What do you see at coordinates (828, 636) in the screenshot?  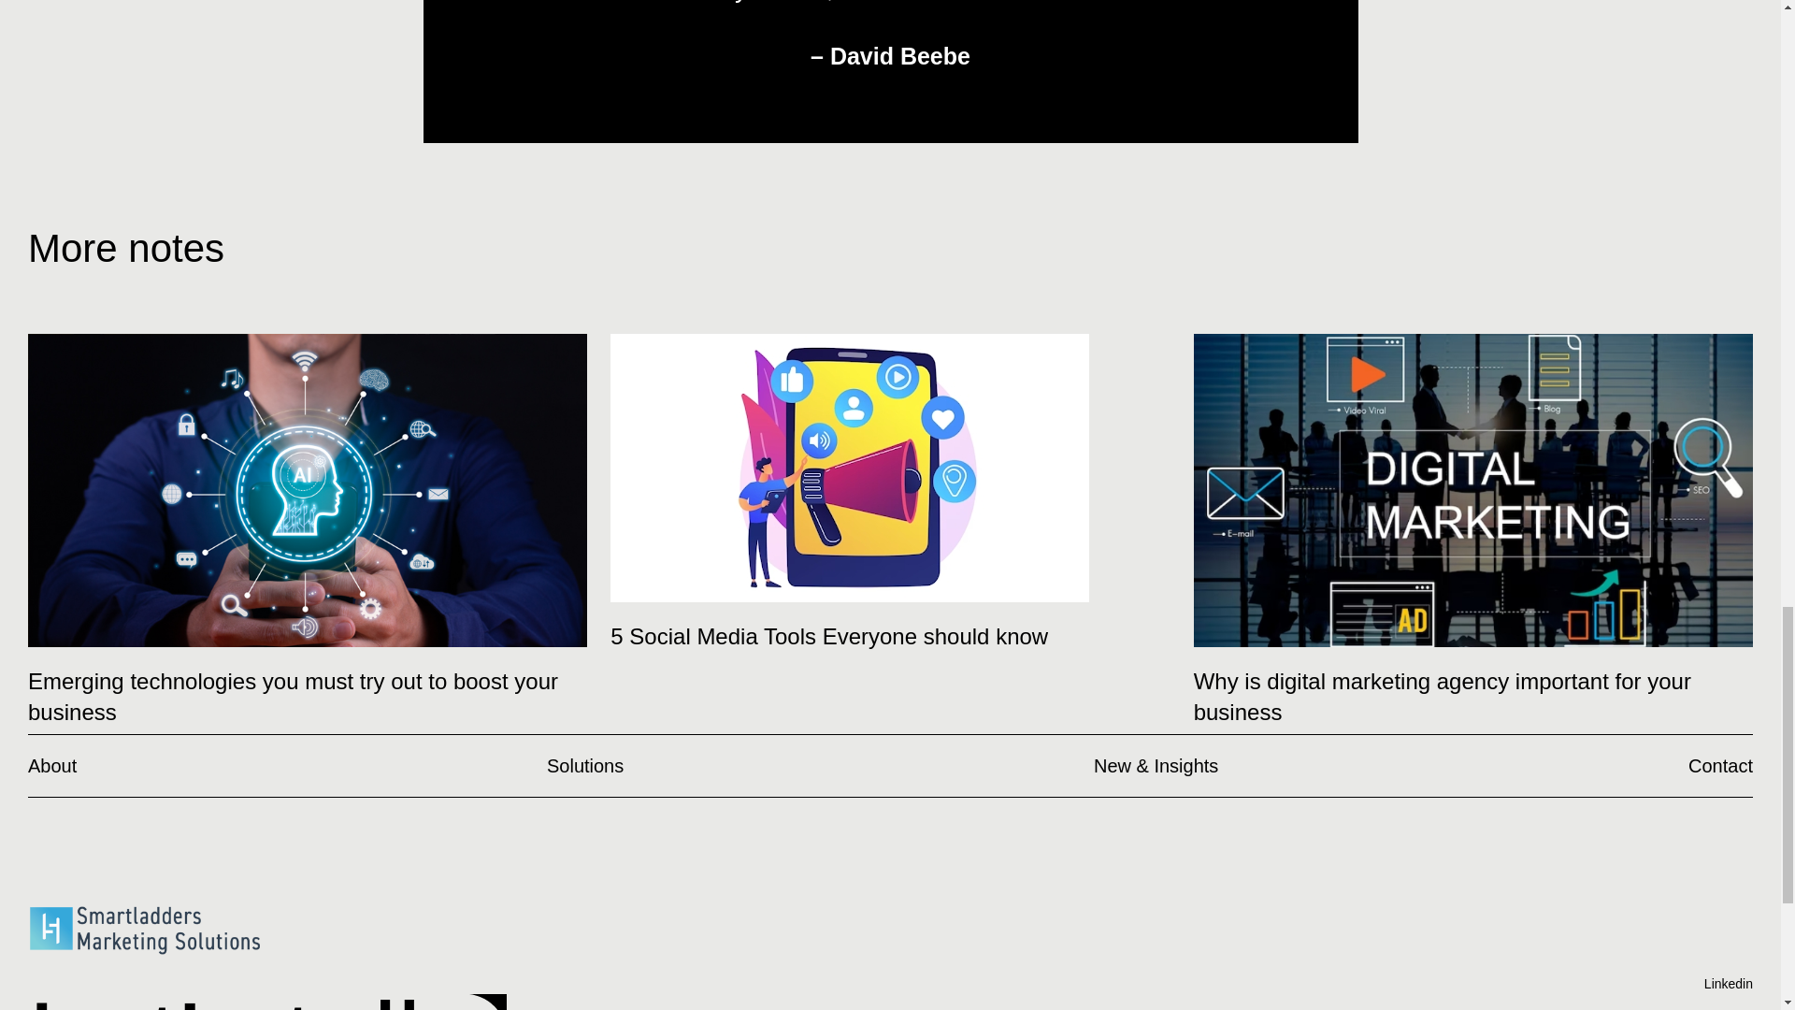 I see `About` at bounding box center [828, 636].